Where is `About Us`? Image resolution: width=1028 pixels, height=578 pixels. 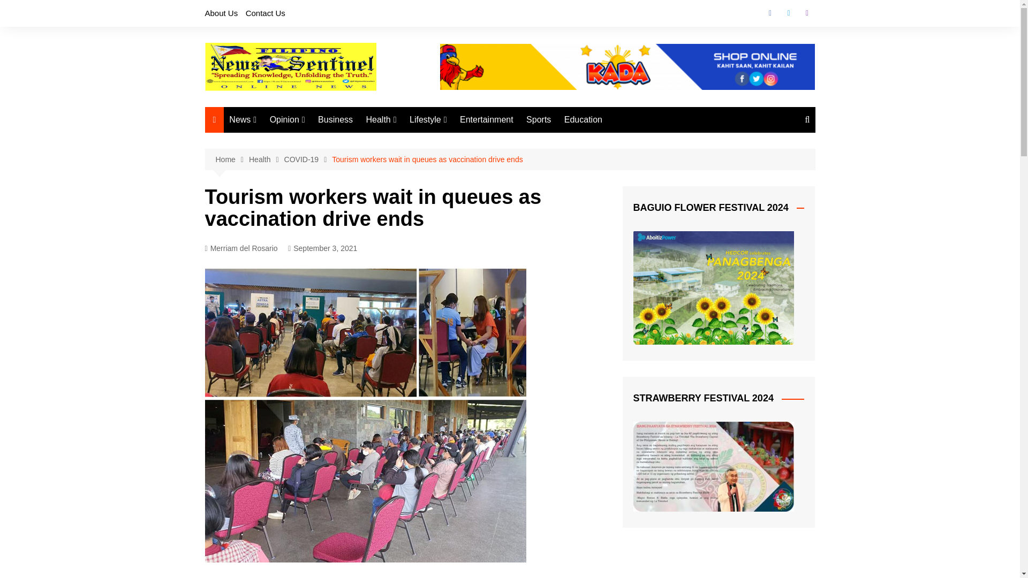
About Us is located at coordinates (221, 13).